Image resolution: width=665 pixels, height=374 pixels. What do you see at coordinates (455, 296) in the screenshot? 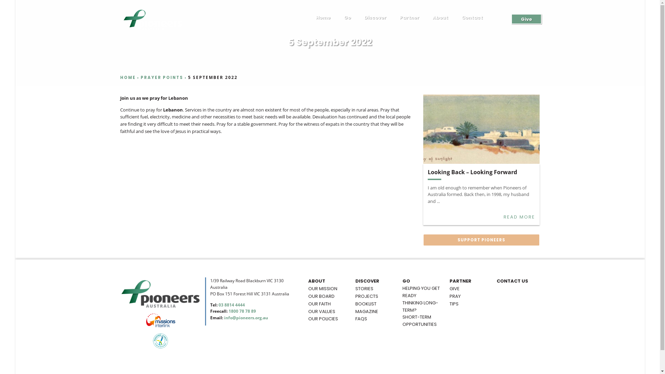
I see `PRAY` at bounding box center [455, 296].